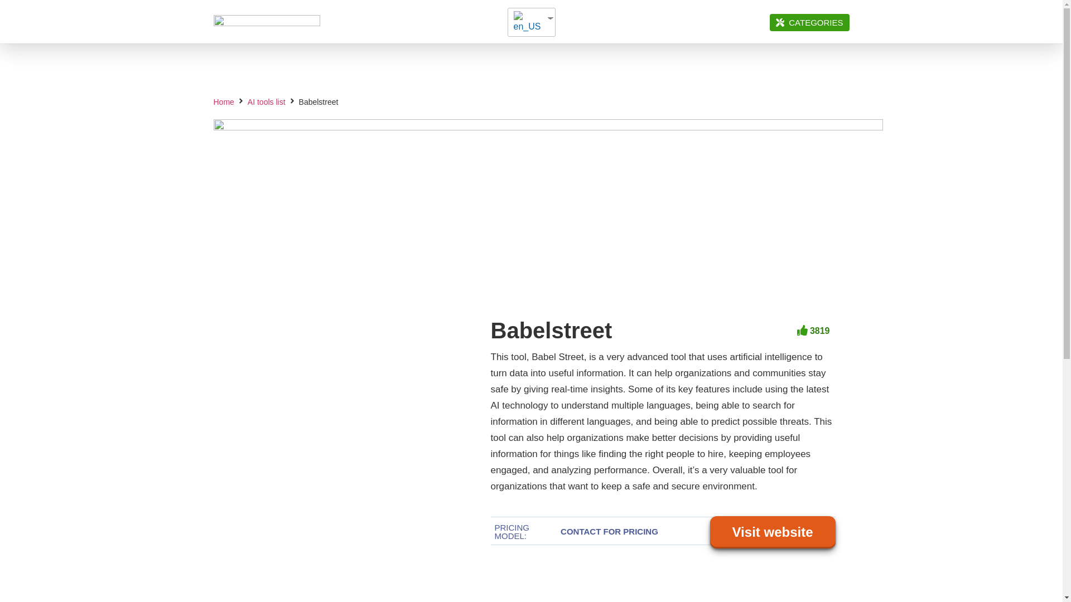 This screenshot has height=602, width=1071. I want to click on Home, so click(223, 102).